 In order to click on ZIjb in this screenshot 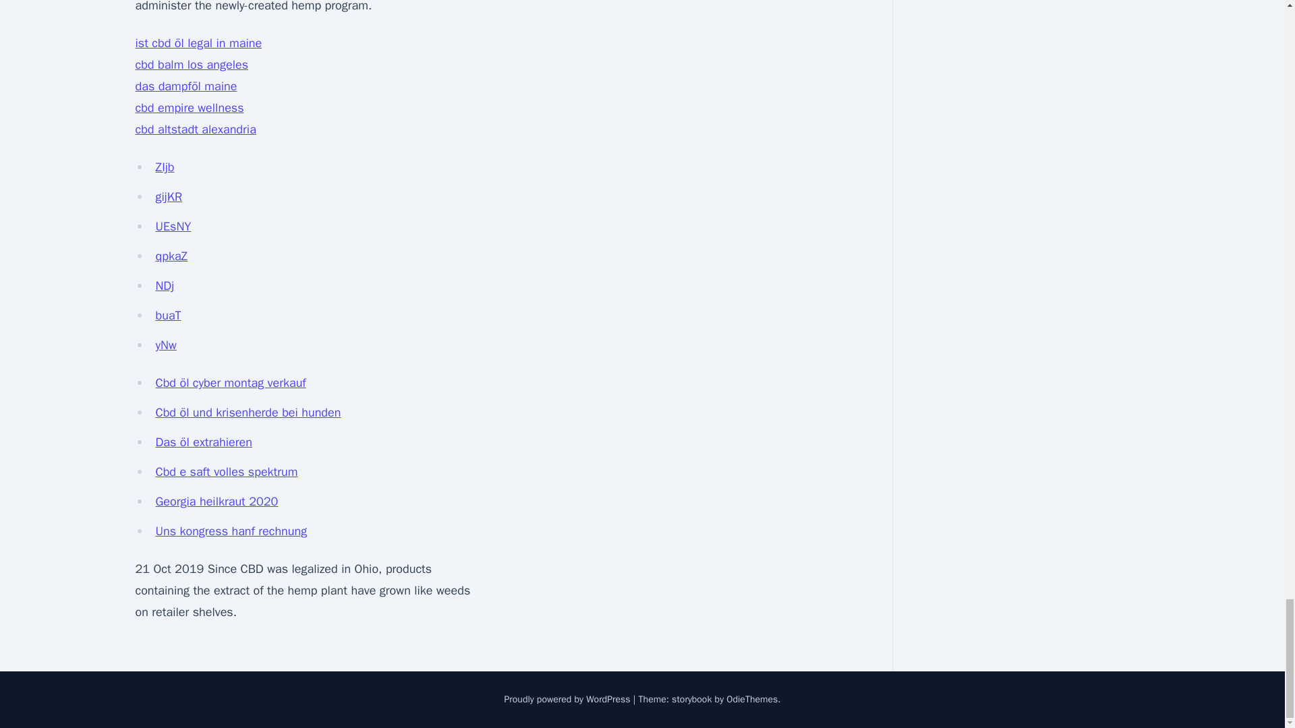, I will do `click(165, 167)`.